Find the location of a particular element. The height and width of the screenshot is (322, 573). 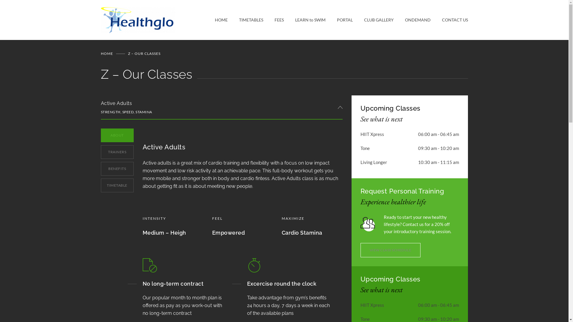

TIMETABLES is located at coordinates (245, 20).